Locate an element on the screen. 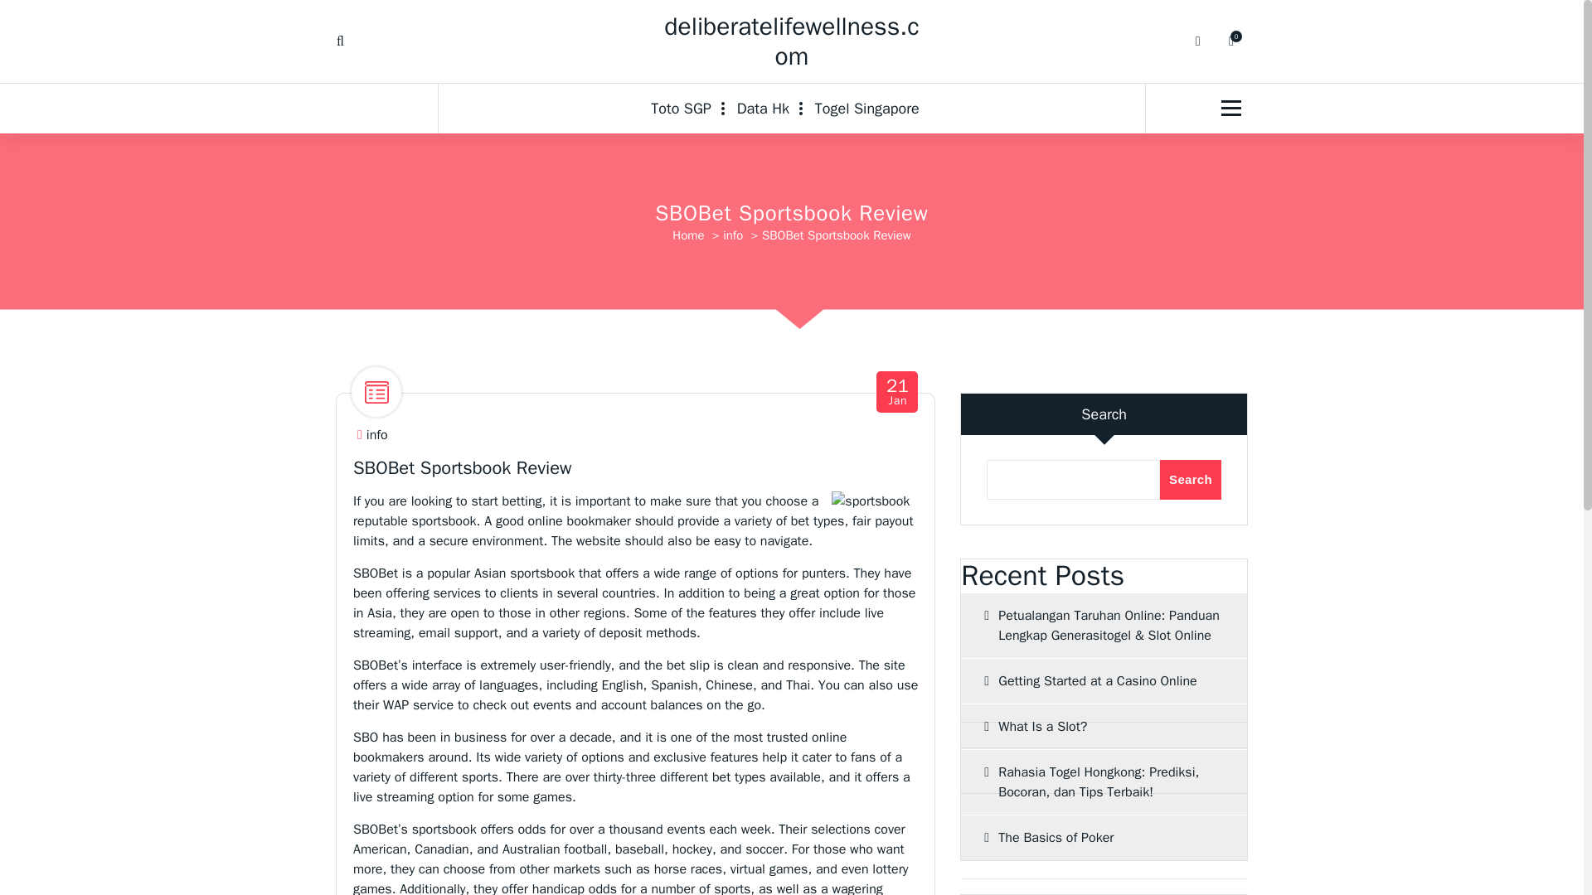 Image resolution: width=1592 pixels, height=895 pixels. Data Hk is located at coordinates (791, 41).